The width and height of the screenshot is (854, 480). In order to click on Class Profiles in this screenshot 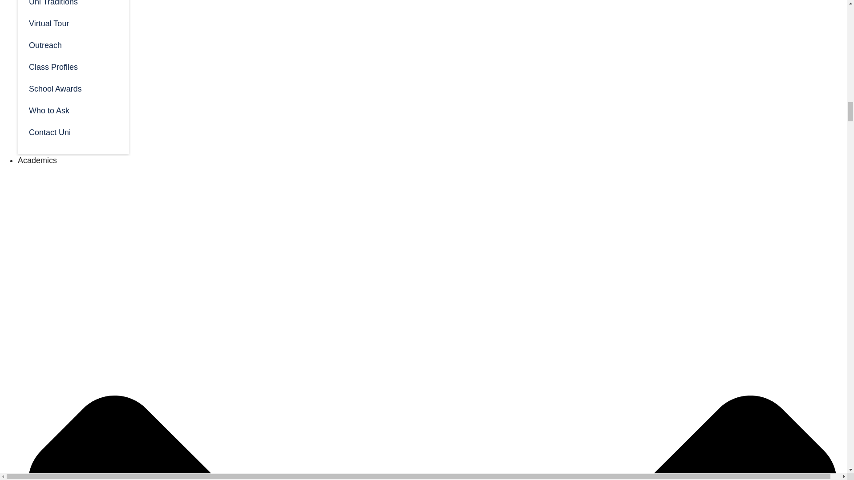, I will do `click(73, 66)`.